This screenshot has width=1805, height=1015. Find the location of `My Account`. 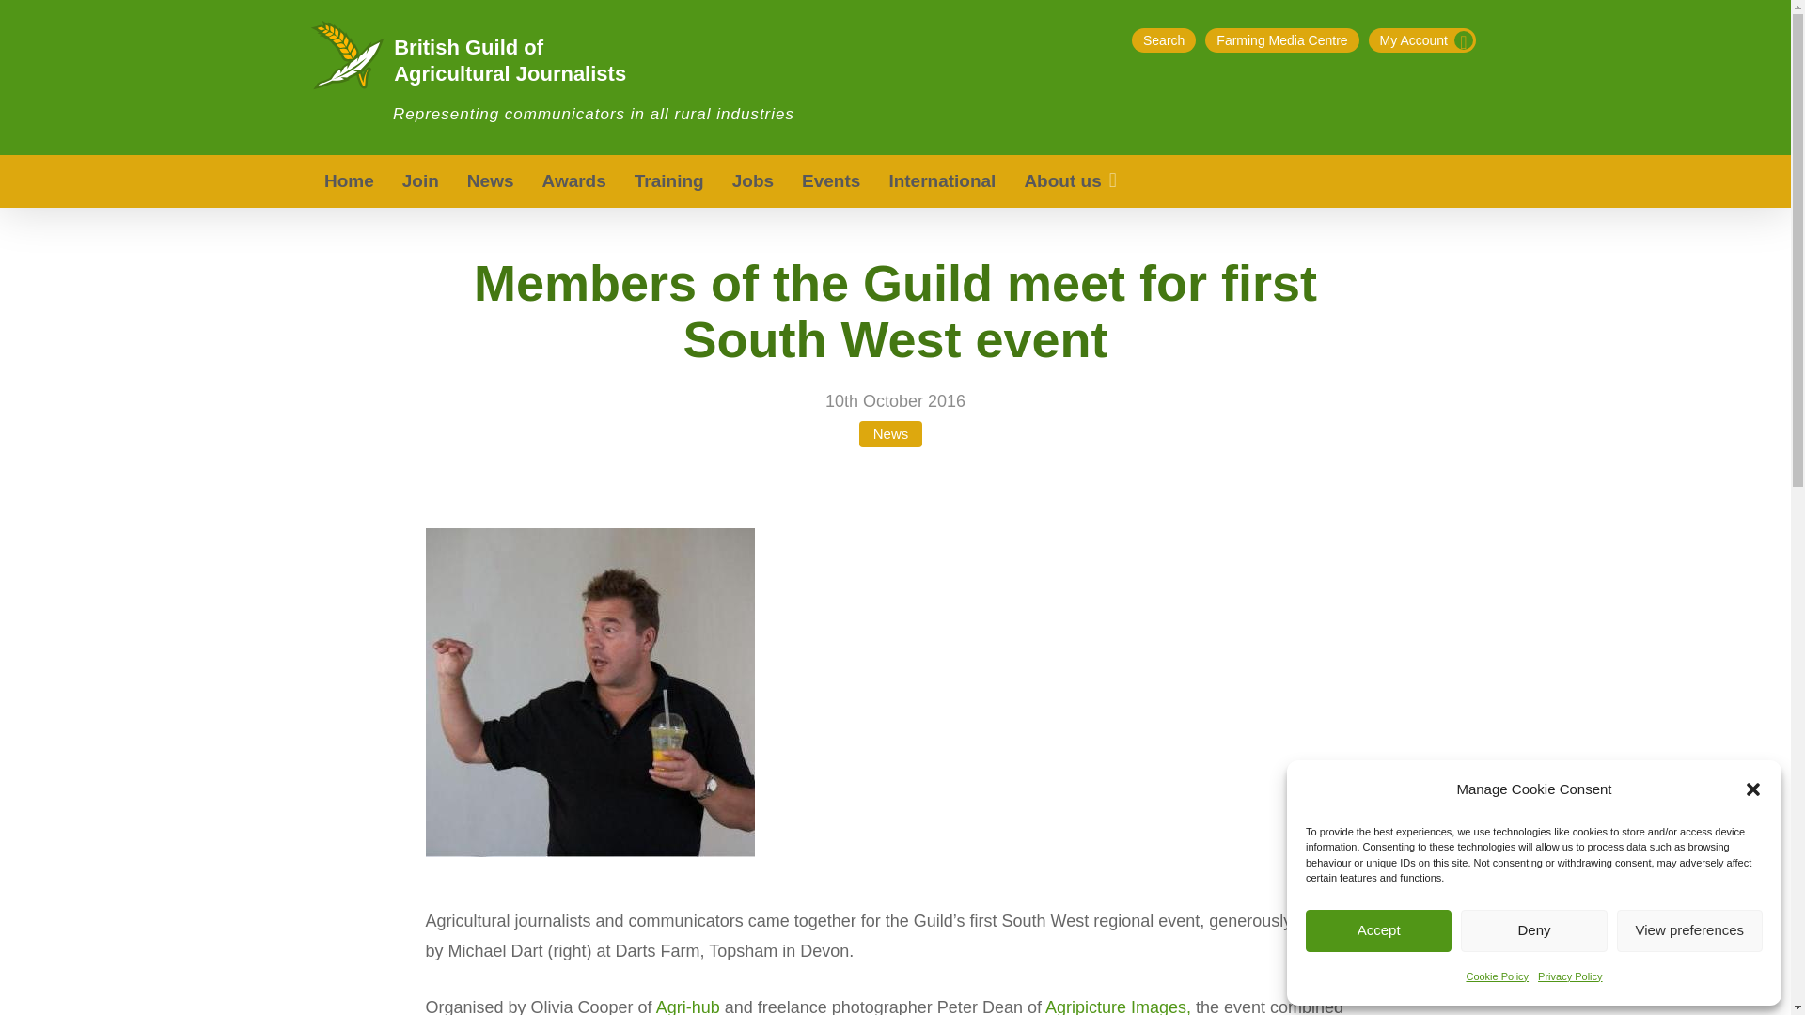

My Account is located at coordinates (1421, 40).